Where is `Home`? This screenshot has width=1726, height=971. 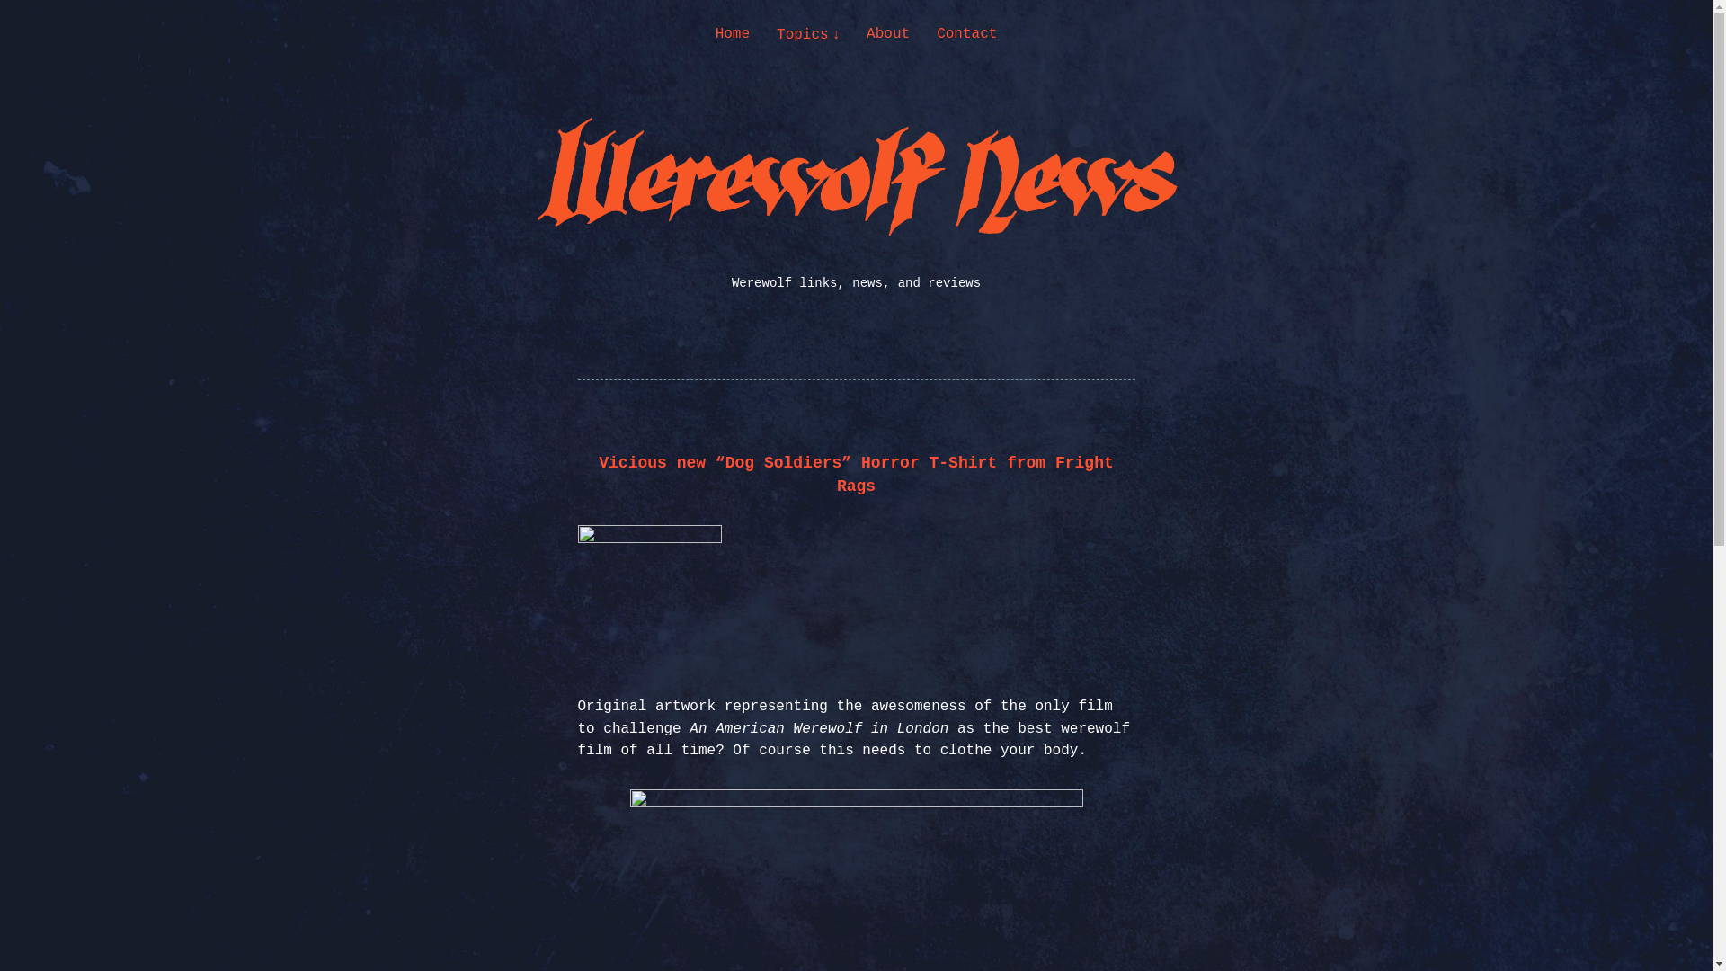 Home is located at coordinates (732, 34).